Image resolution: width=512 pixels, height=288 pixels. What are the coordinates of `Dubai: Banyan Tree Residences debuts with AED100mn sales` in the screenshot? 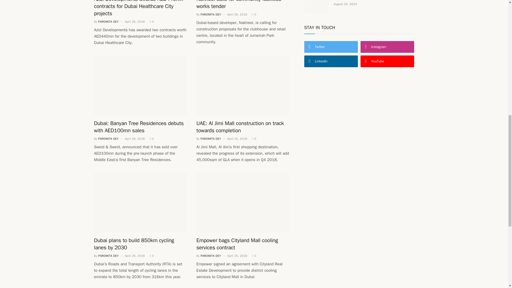 It's located at (140, 85).